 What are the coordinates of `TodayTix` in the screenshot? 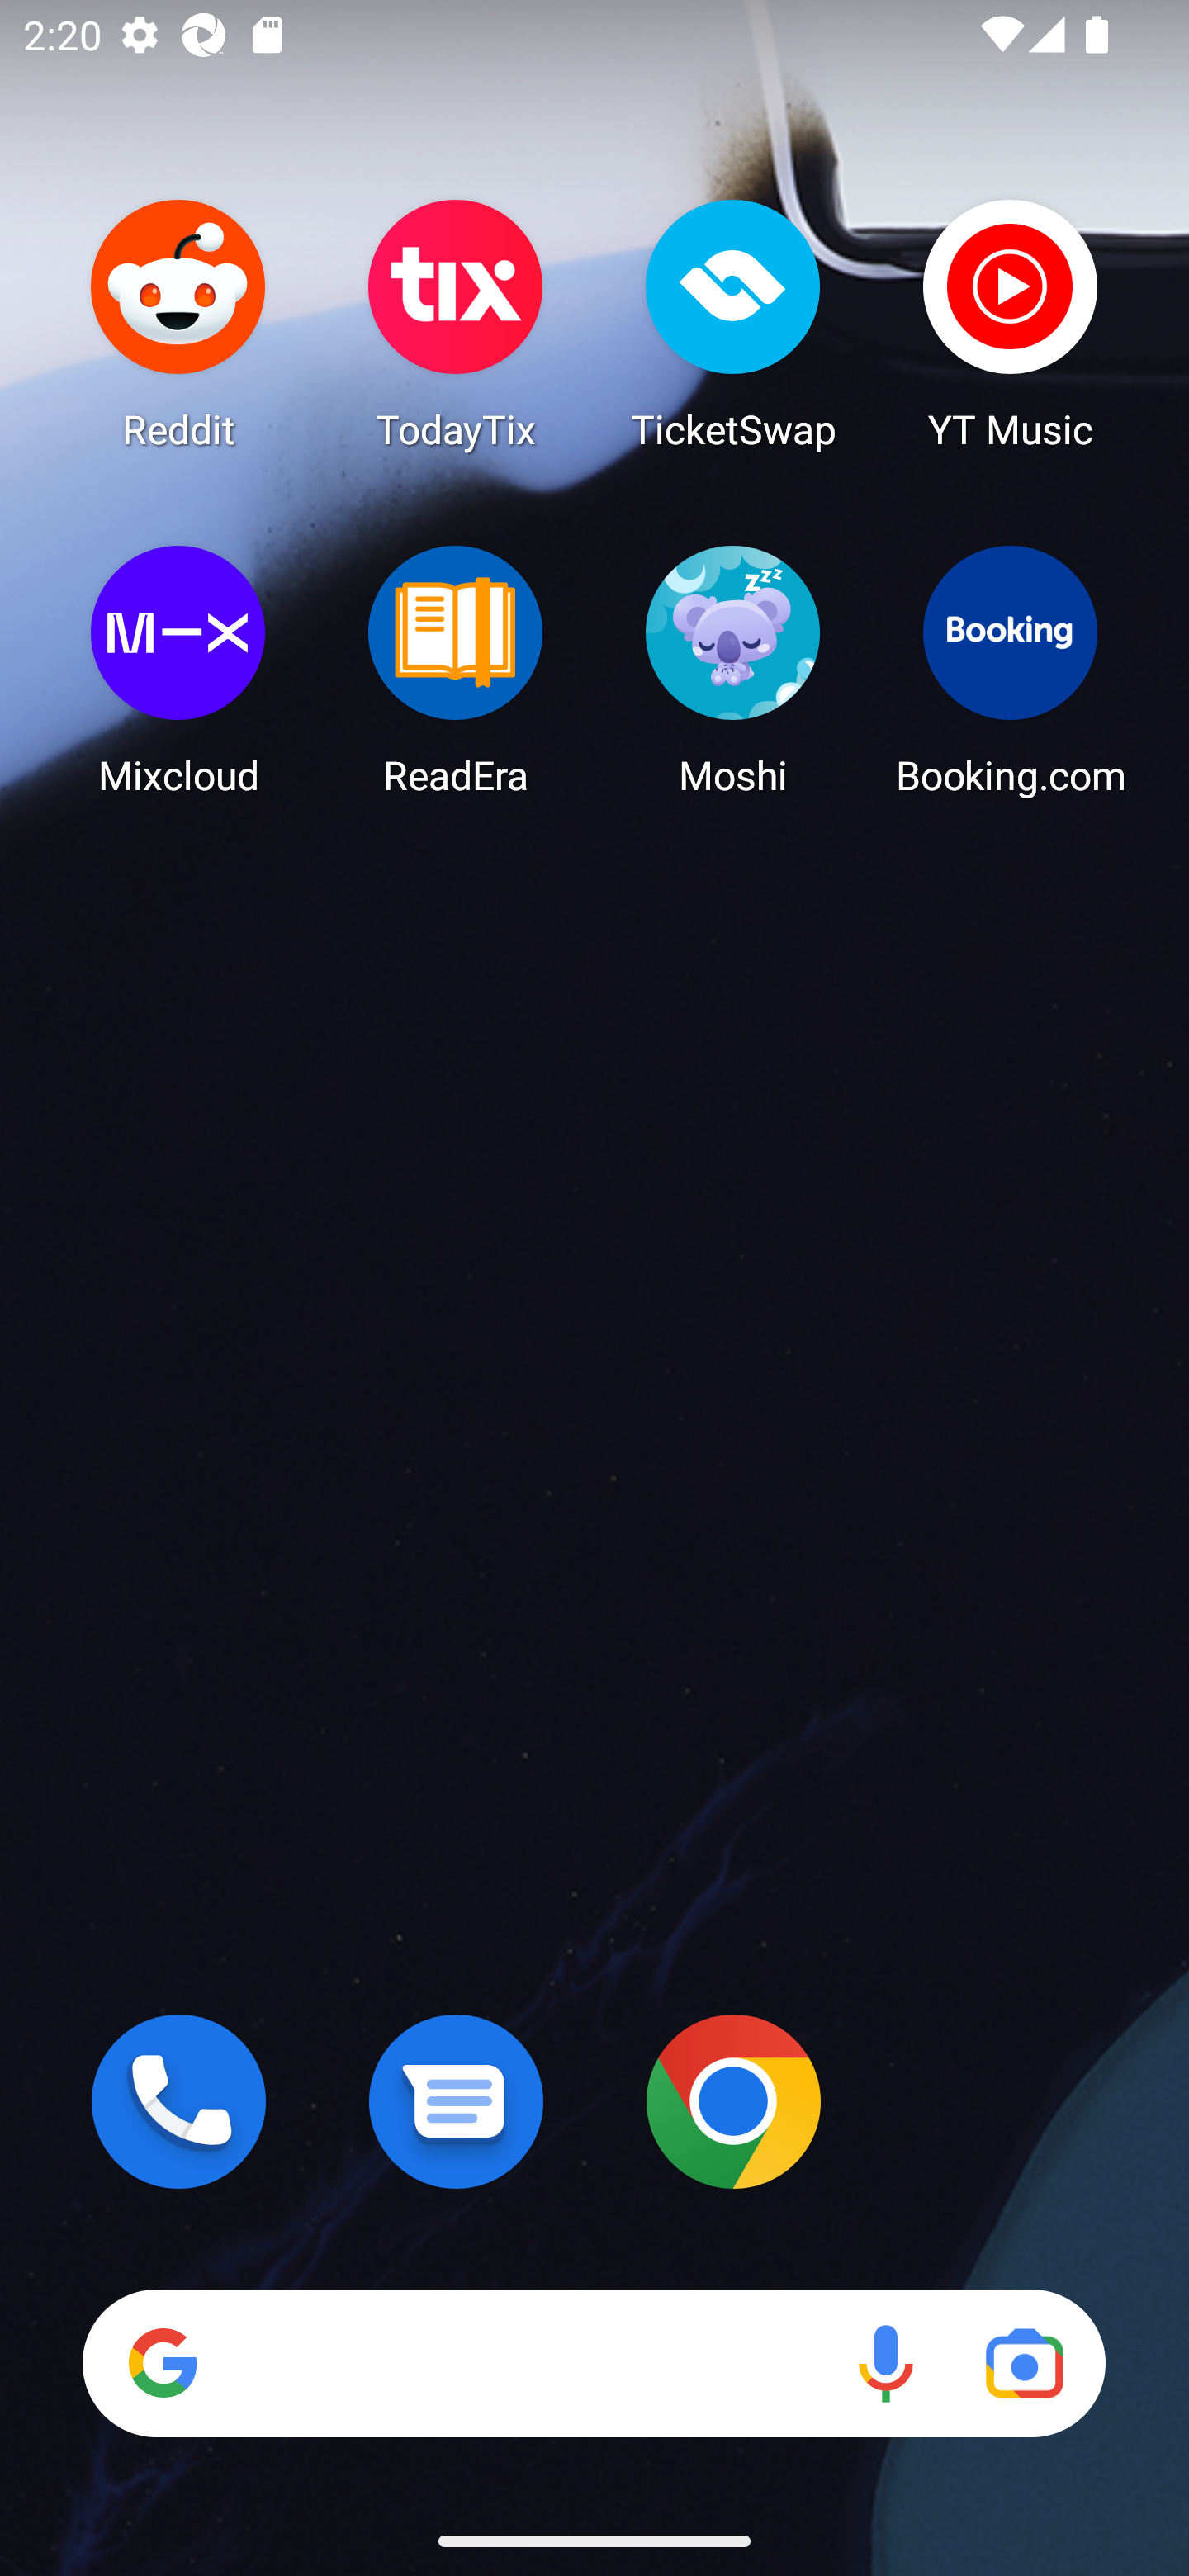 It's located at (456, 324).